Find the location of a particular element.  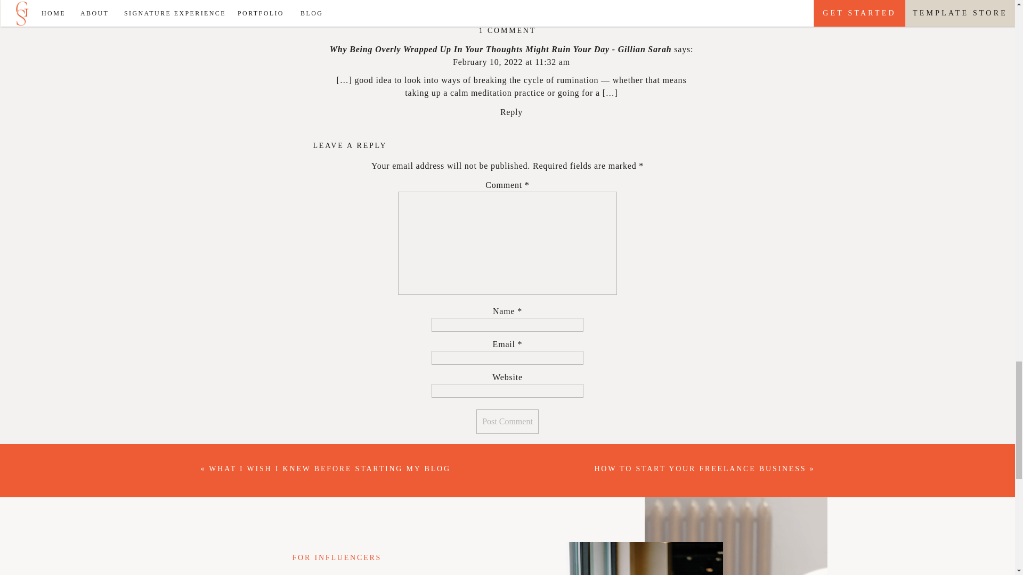

Reply is located at coordinates (511, 112).